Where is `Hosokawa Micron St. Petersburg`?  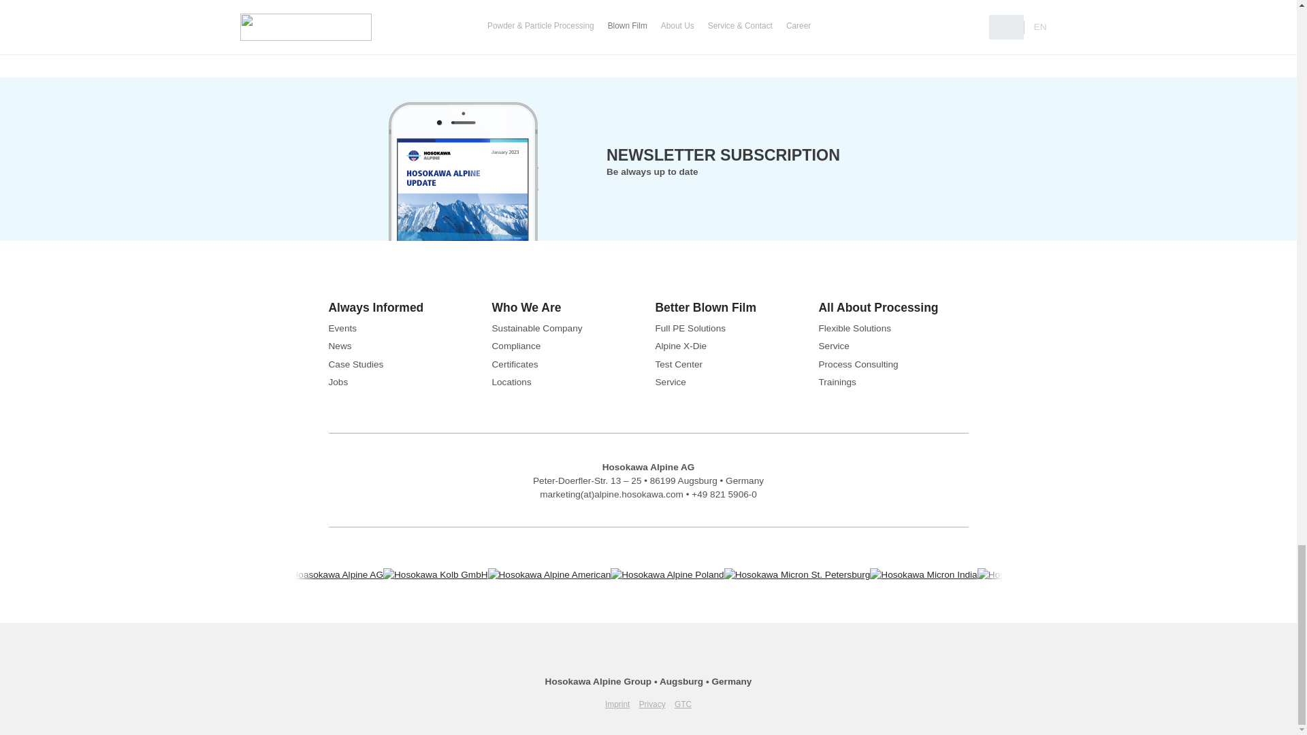 Hosokawa Micron St. Petersburg is located at coordinates (796, 575).